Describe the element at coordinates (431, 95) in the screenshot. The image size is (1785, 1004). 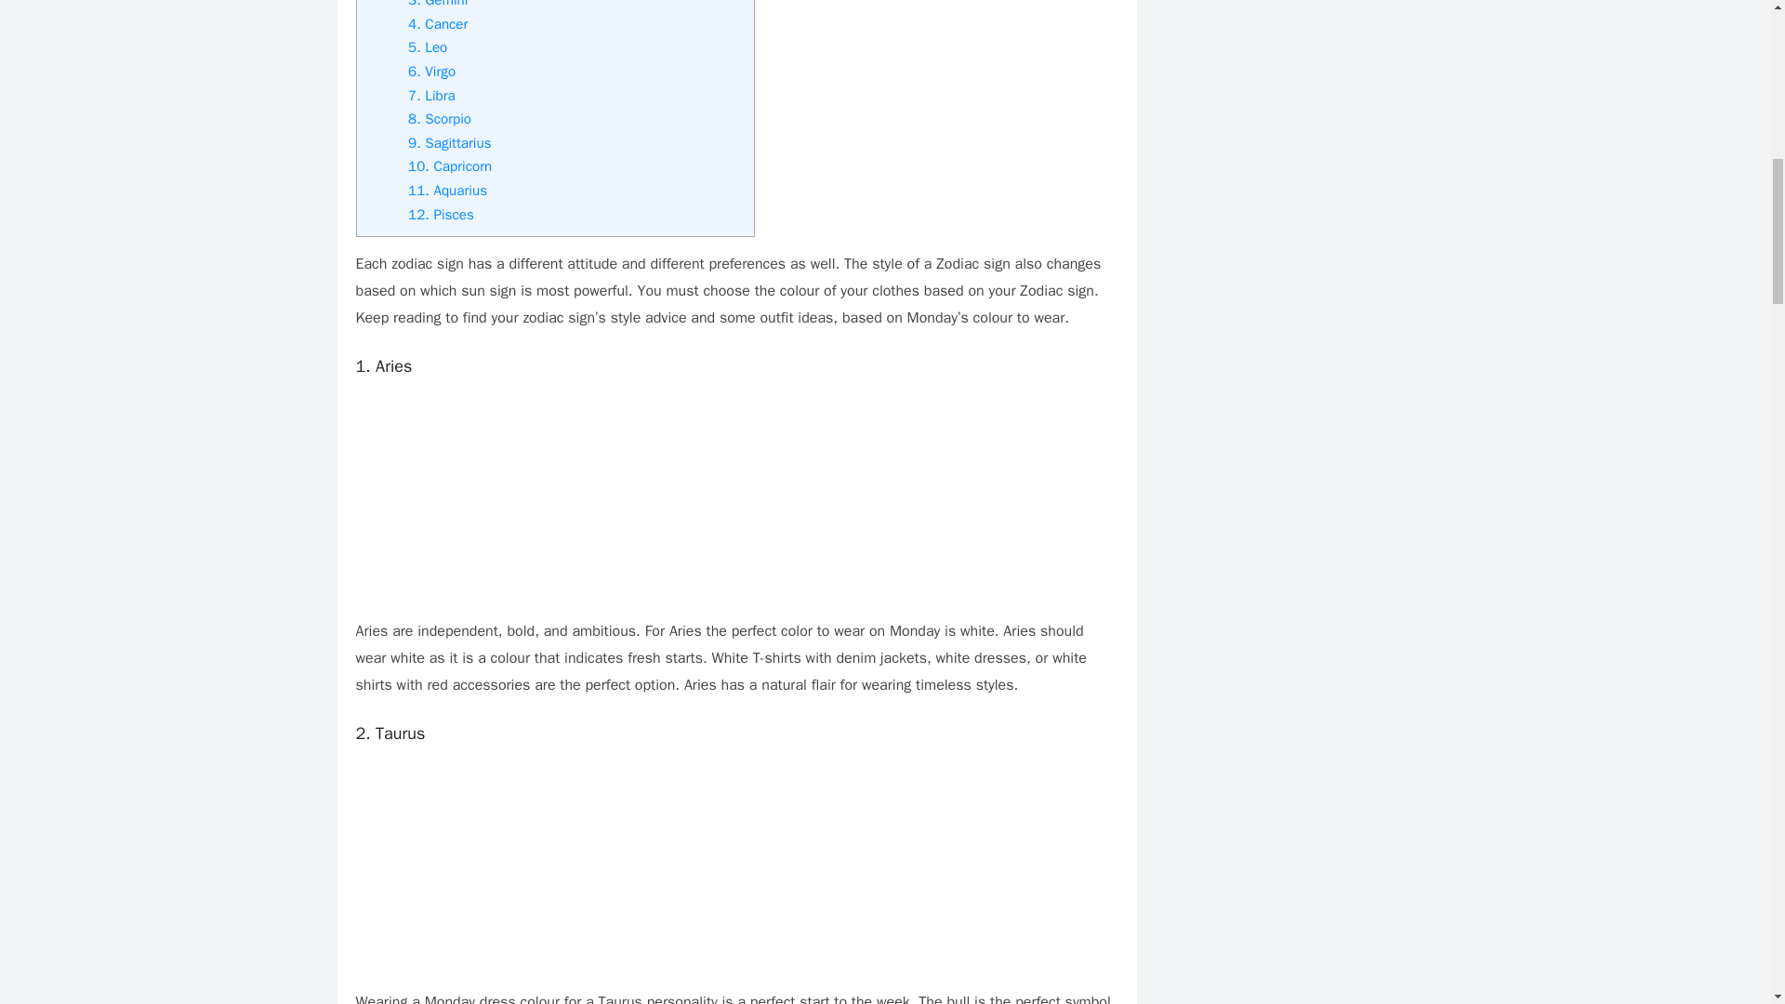
I see `7. Libra` at that location.